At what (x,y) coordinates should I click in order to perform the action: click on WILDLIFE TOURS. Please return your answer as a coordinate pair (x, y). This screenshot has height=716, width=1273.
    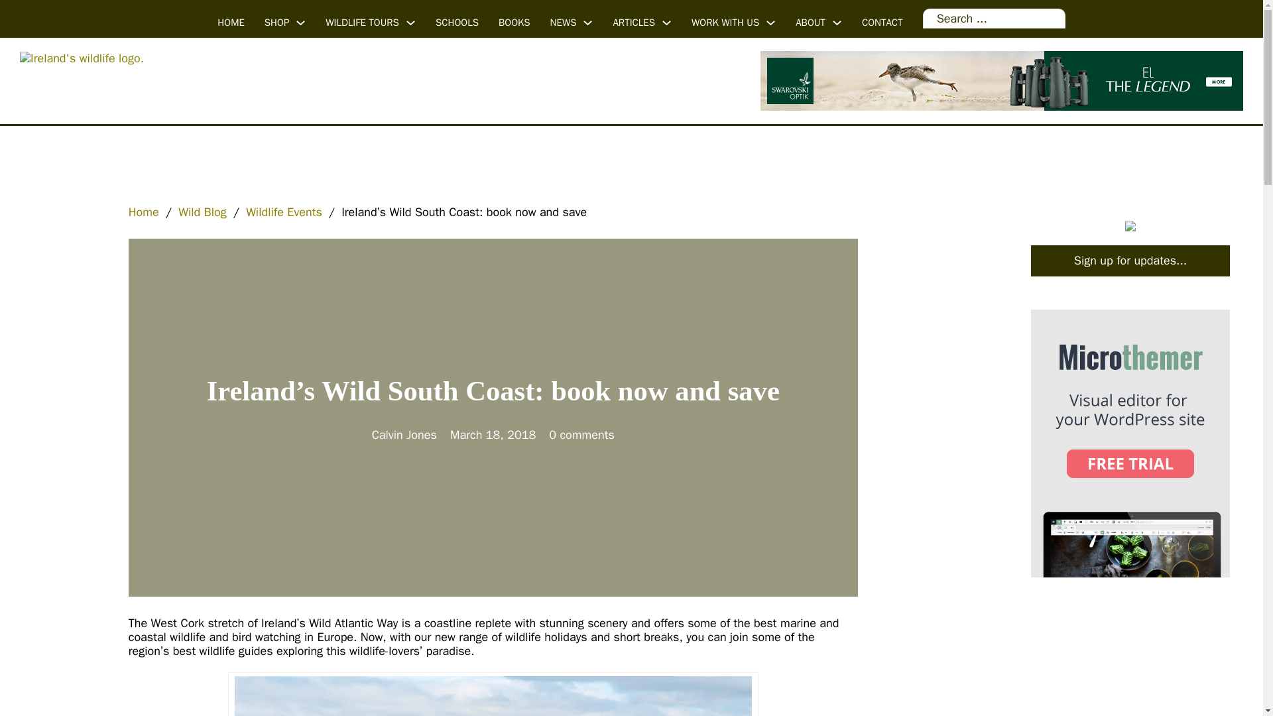
    Looking at the image, I should click on (362, 23).